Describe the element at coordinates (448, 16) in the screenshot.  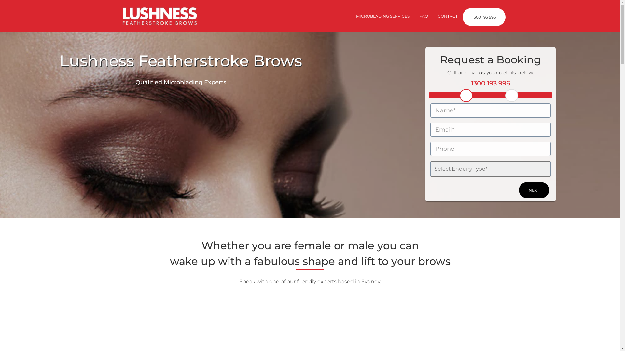
I see `CONTACT` at that location.